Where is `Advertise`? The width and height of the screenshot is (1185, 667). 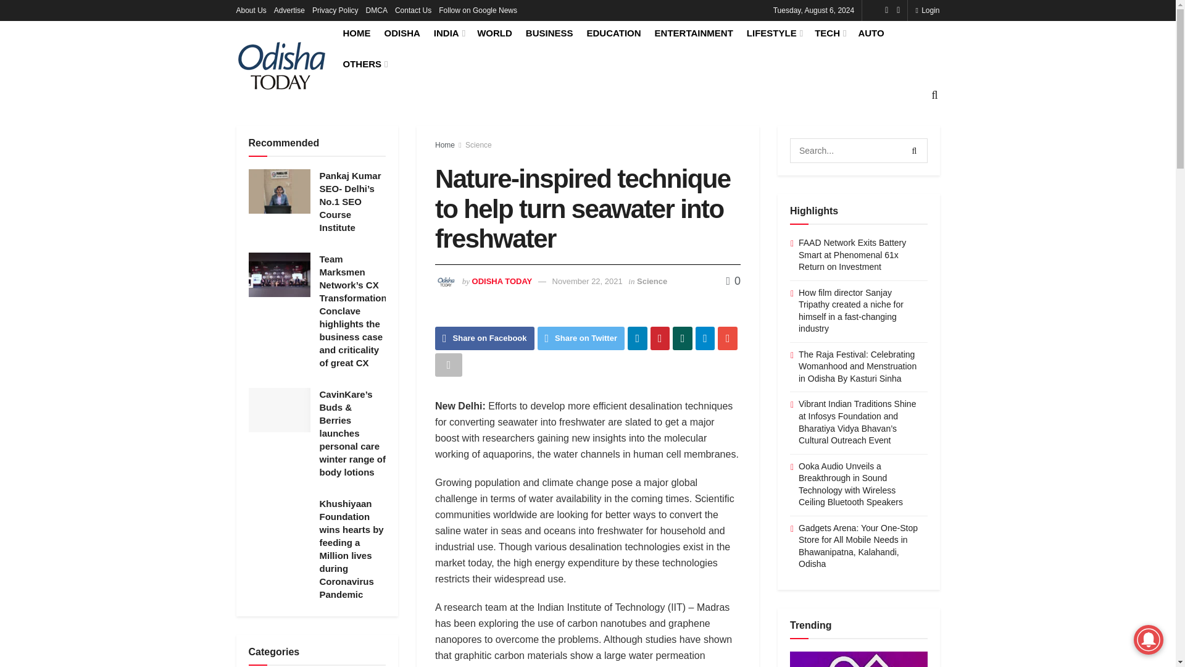
Advertise is located at coordinates (289, 10).